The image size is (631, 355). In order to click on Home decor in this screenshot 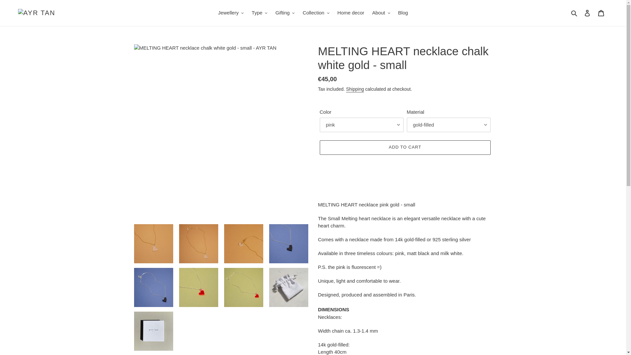, I will do `click(351, 13)`.